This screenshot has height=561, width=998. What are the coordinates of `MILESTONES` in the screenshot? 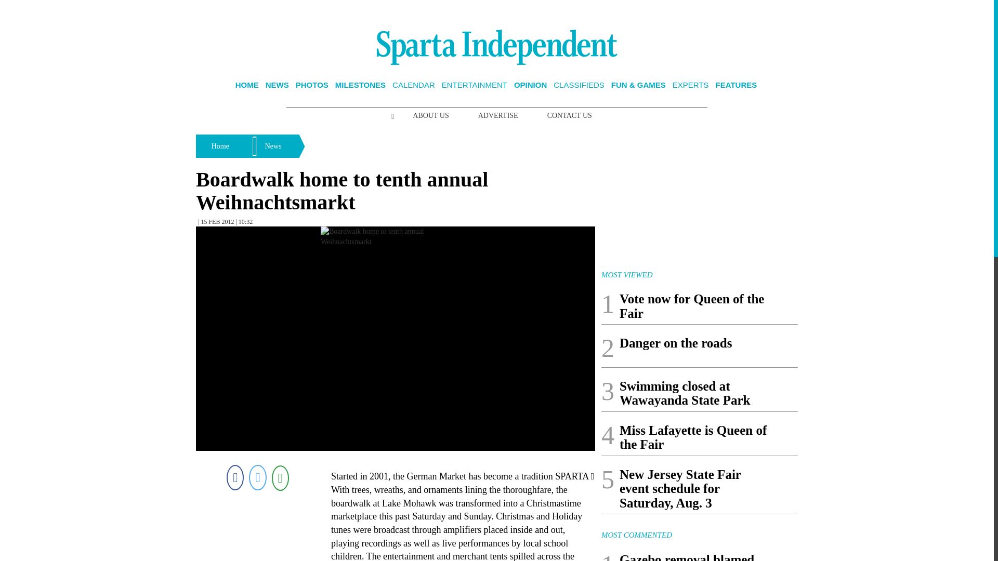 It's located at (360, 85).